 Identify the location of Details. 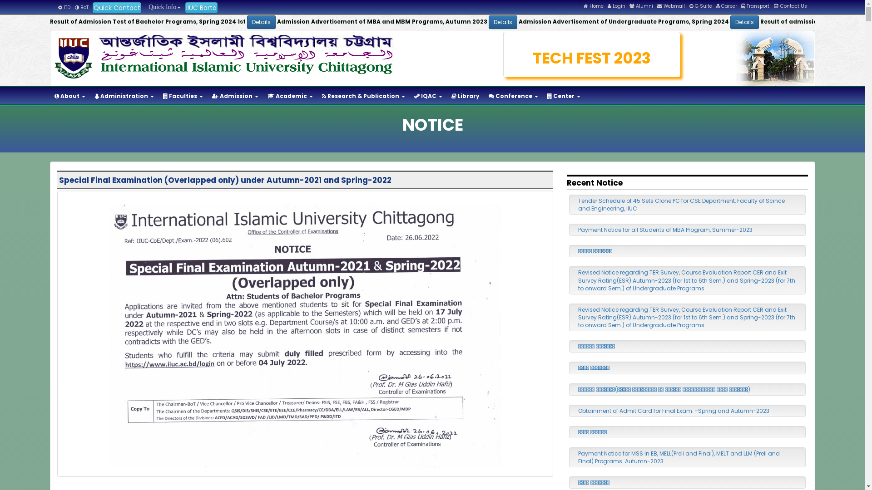
(450, 22).